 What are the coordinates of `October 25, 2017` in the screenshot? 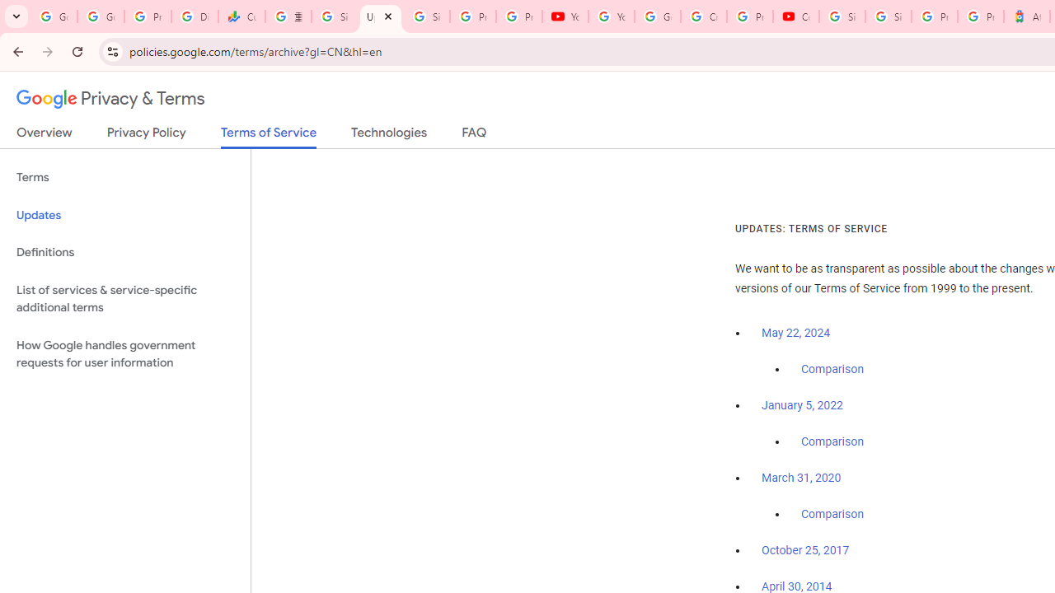 It's located at (805, 551).